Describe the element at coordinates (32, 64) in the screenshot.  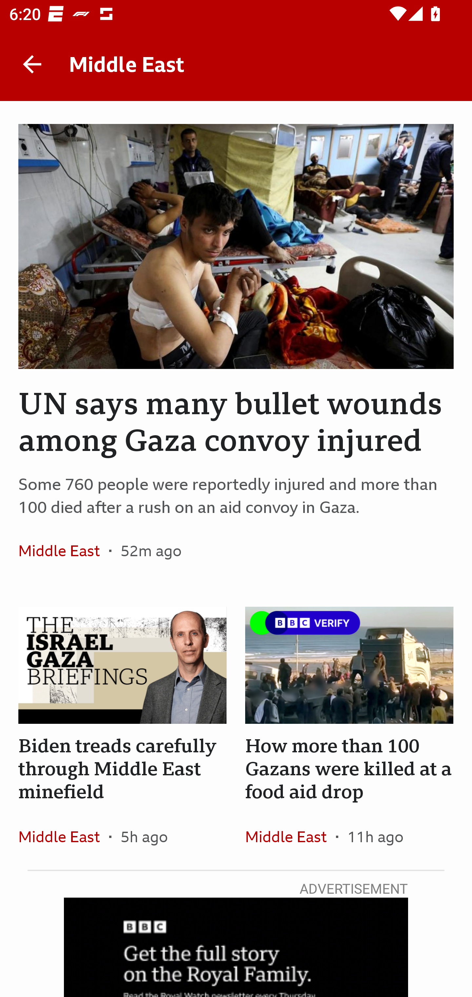
I see `Back` at that location.